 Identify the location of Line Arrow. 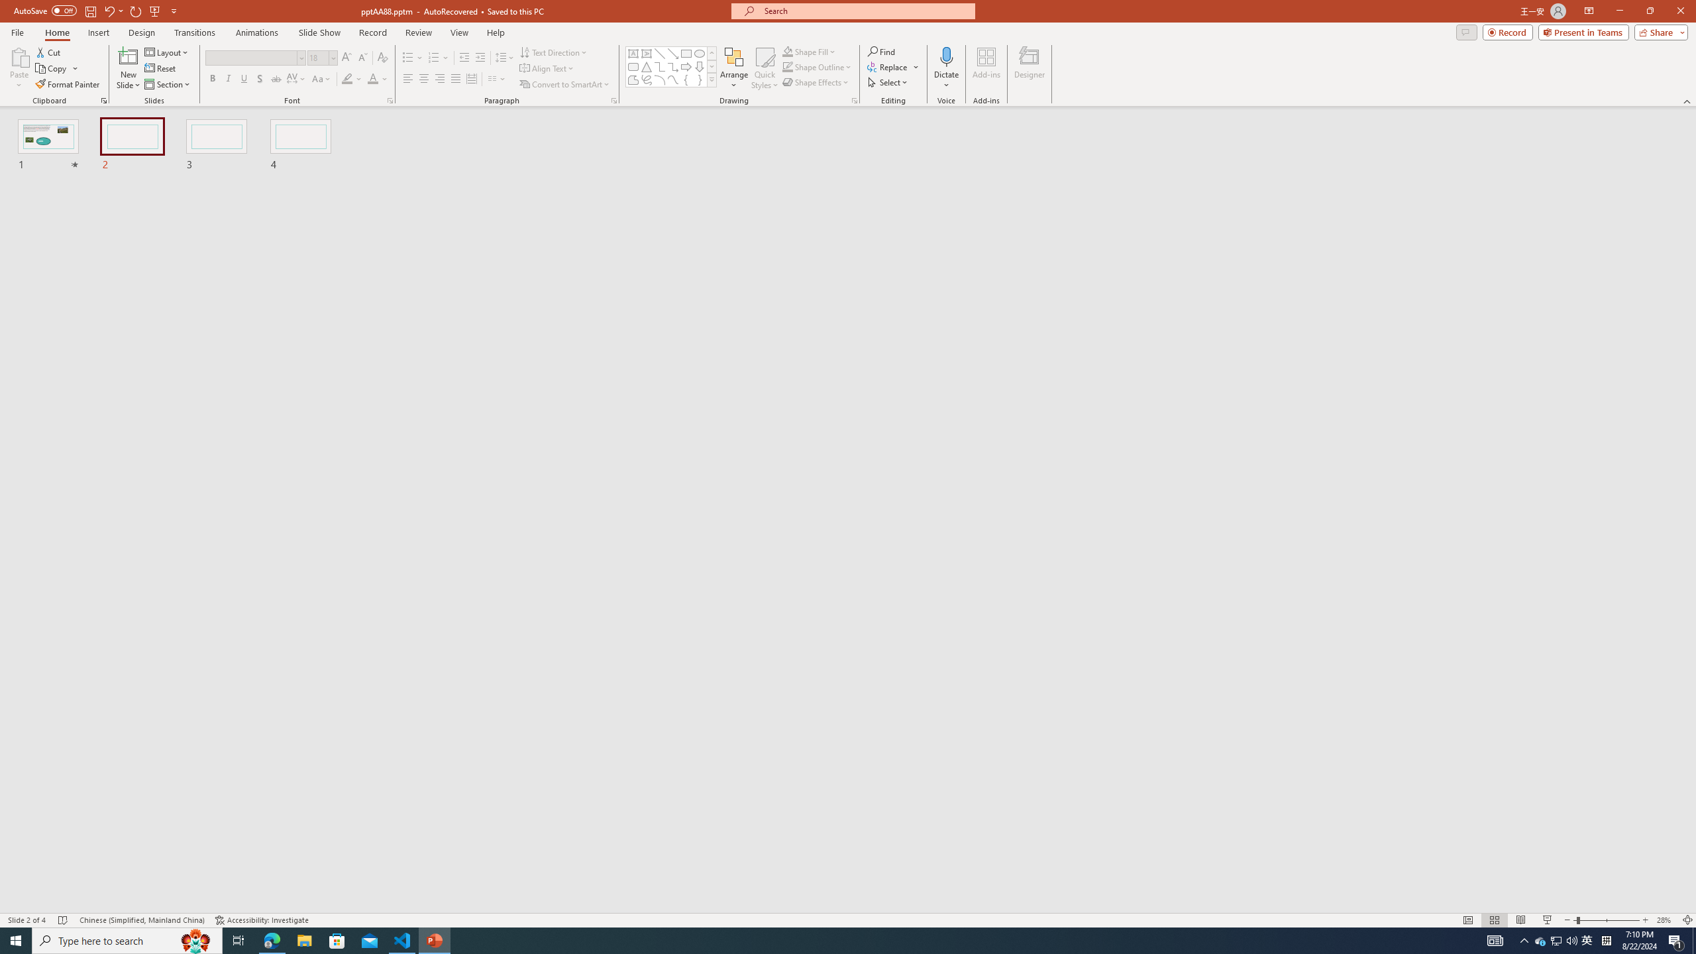
(673, 53).